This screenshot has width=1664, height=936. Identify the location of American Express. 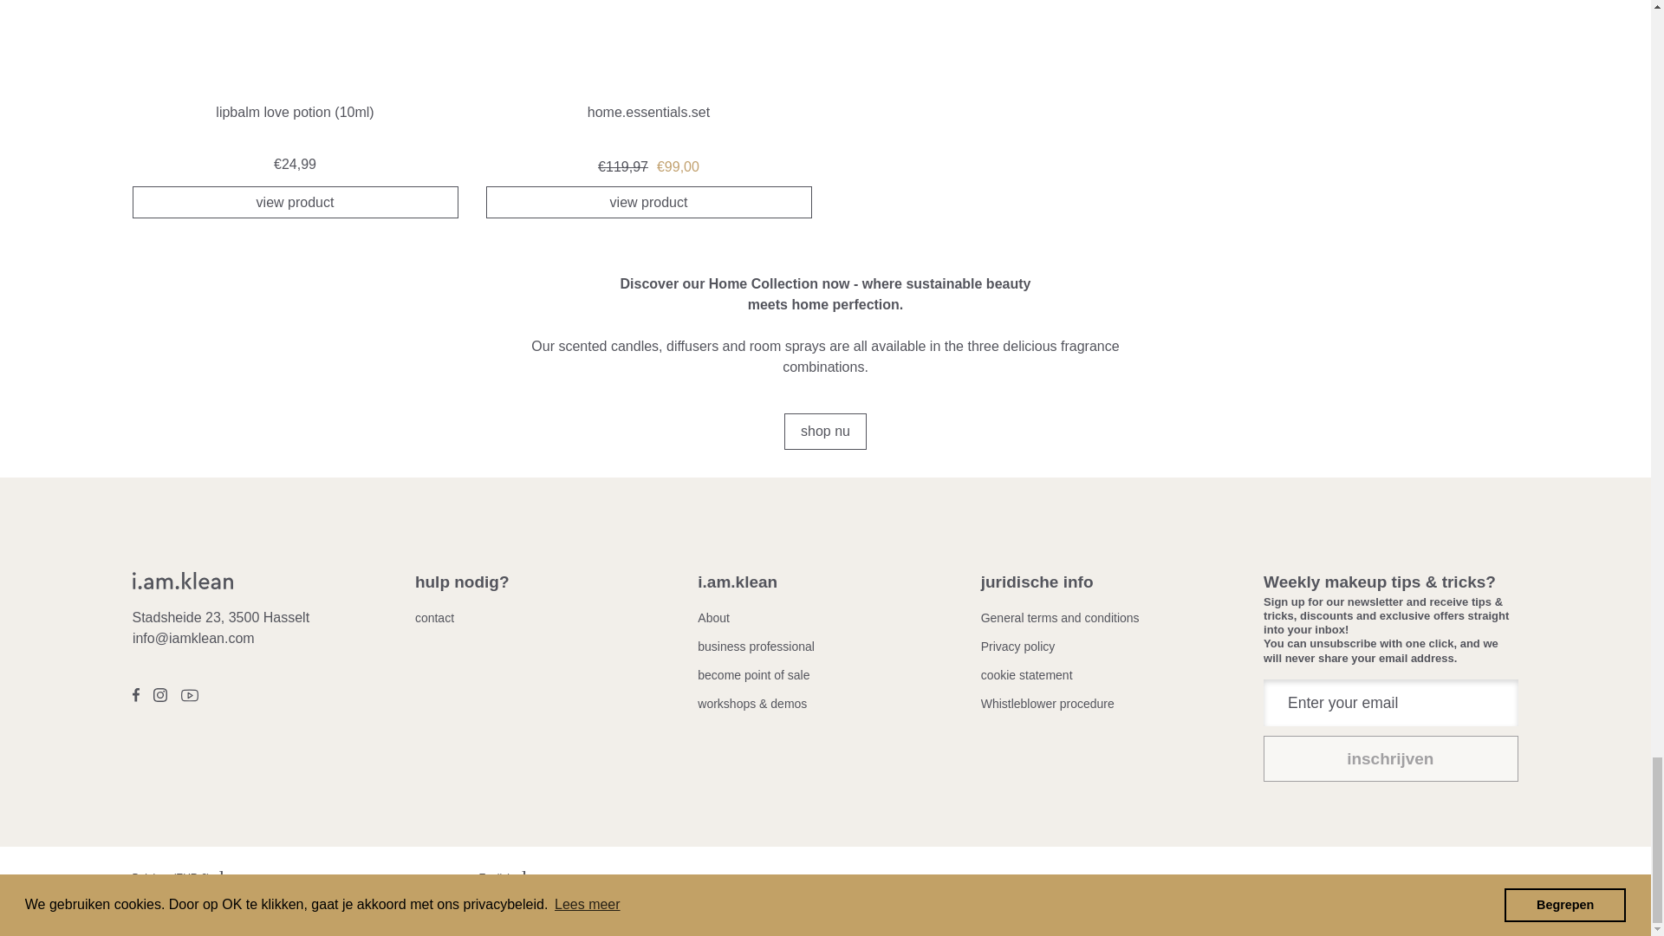
(1223, 905).